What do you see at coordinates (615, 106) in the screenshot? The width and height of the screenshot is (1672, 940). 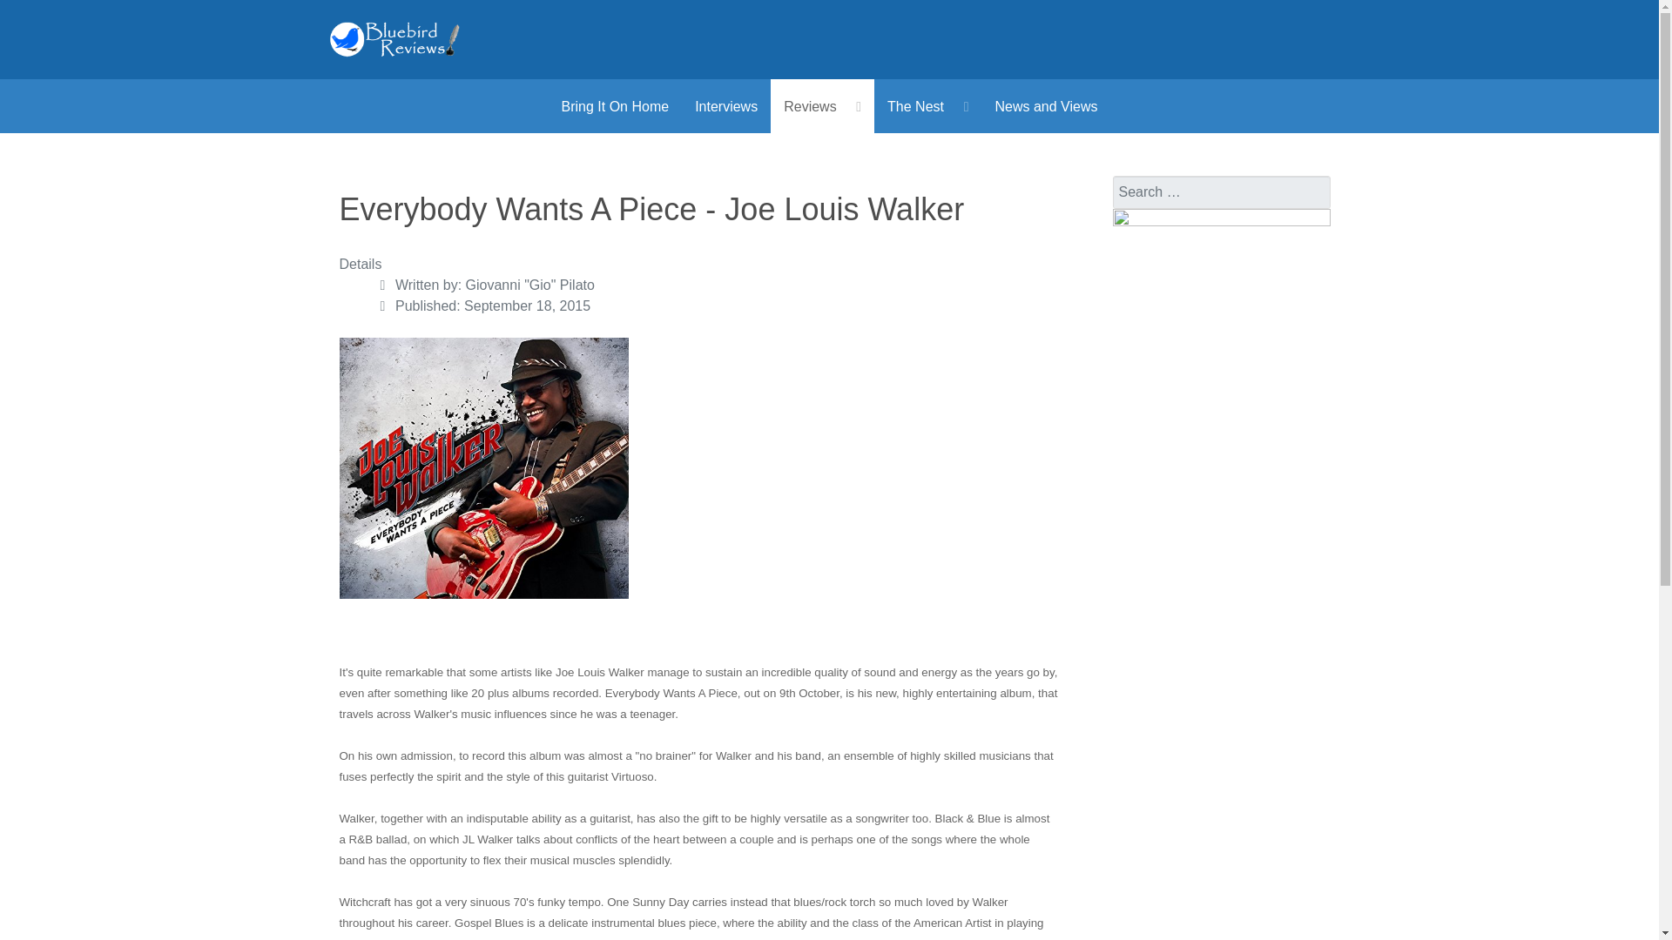 I see `Bring It On Home` at bounding box center [615, 106].